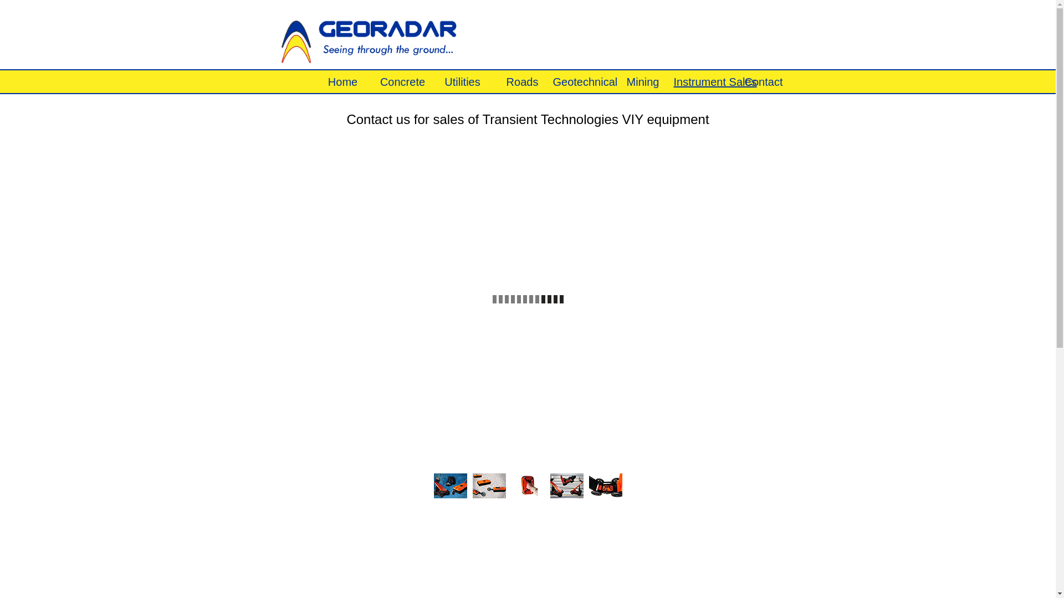 Image resolution: width=1064 pixels, height=598 pixels. What do you see at coordinates (643, 82) in the screenshot?
I see `Mining` at bounding box center [643, 82].